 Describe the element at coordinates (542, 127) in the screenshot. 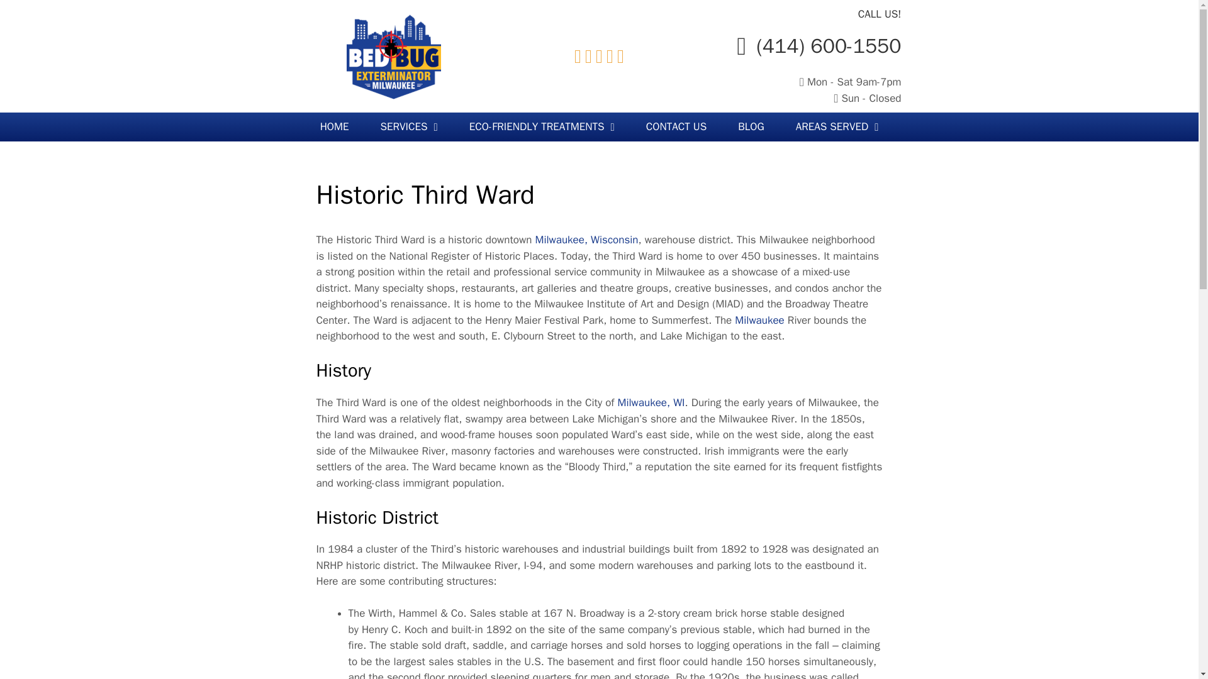

I see `ECO-FRIENDLY TREATMENTS` at that location.